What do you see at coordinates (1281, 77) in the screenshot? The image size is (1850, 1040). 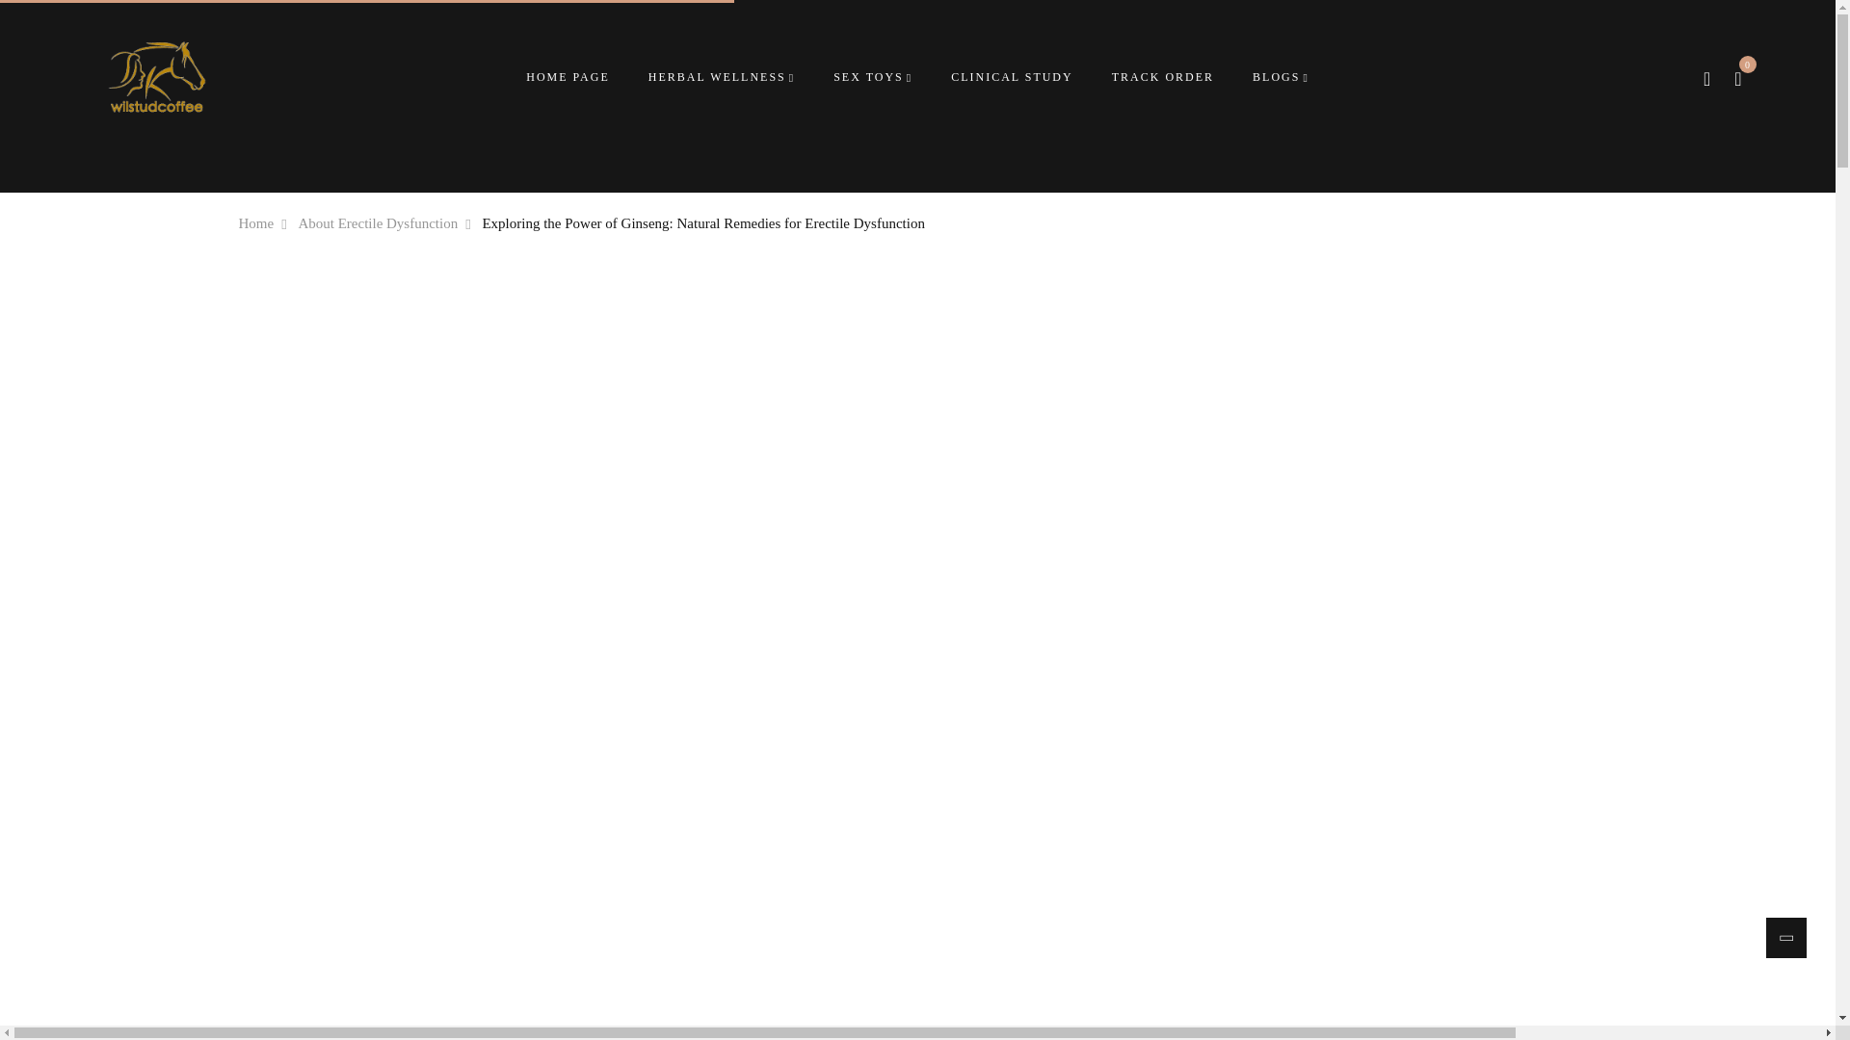 I see `BLOGS` at bounding box center [1281, 77].